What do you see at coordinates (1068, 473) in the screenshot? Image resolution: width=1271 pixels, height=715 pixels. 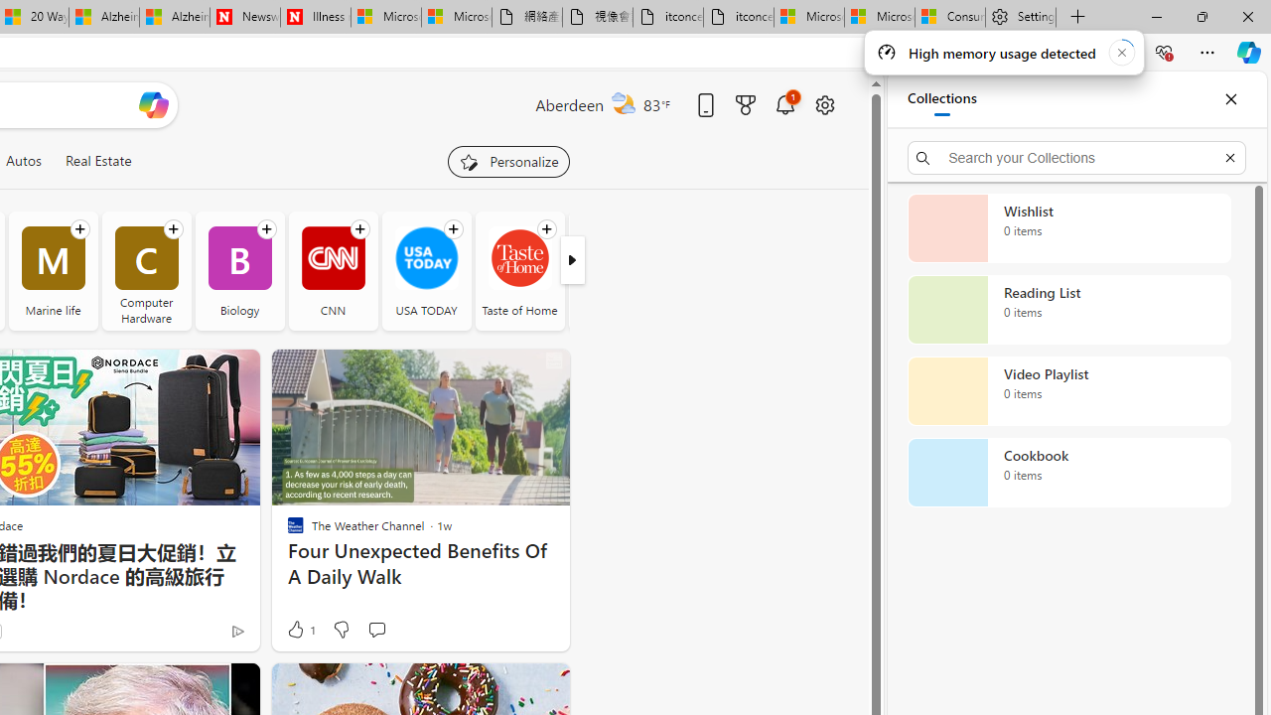 I see `Cookbook collection, 0 items` at bounding box center [1068, 473].